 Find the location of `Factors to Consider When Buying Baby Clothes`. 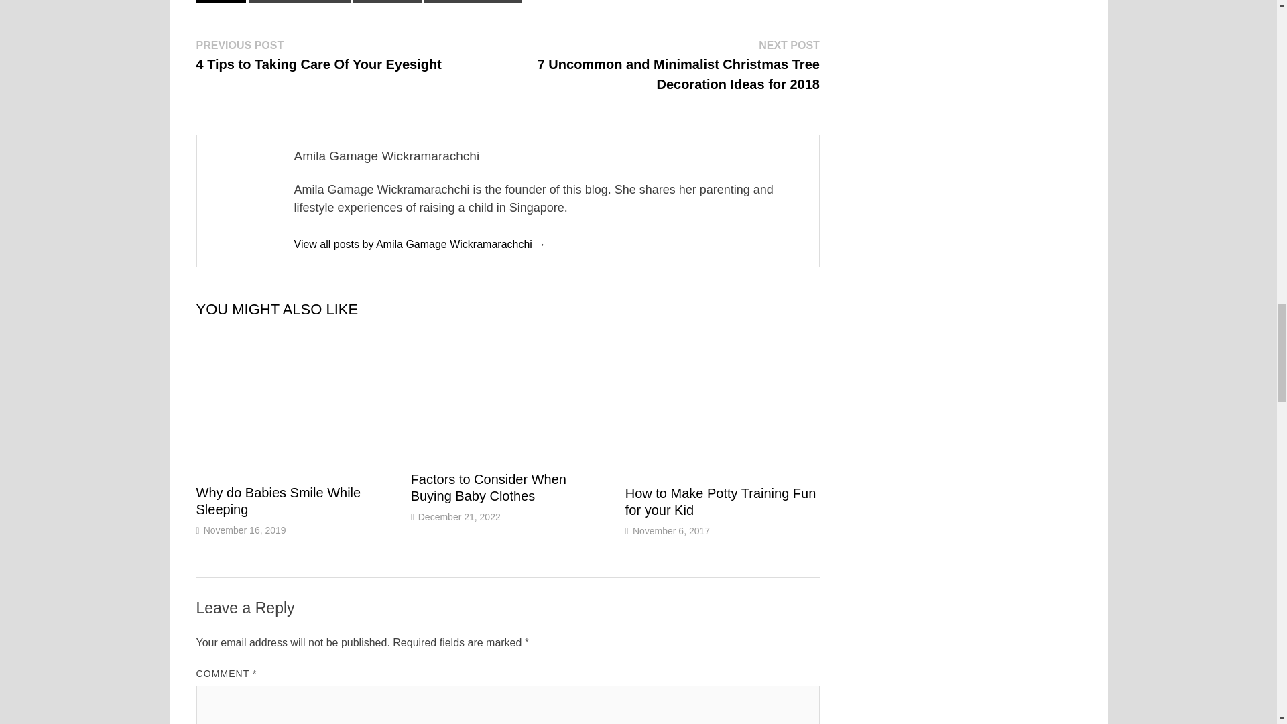

Factors to Consider When Buying Baby Clothes is located at coordinates (488, 487).